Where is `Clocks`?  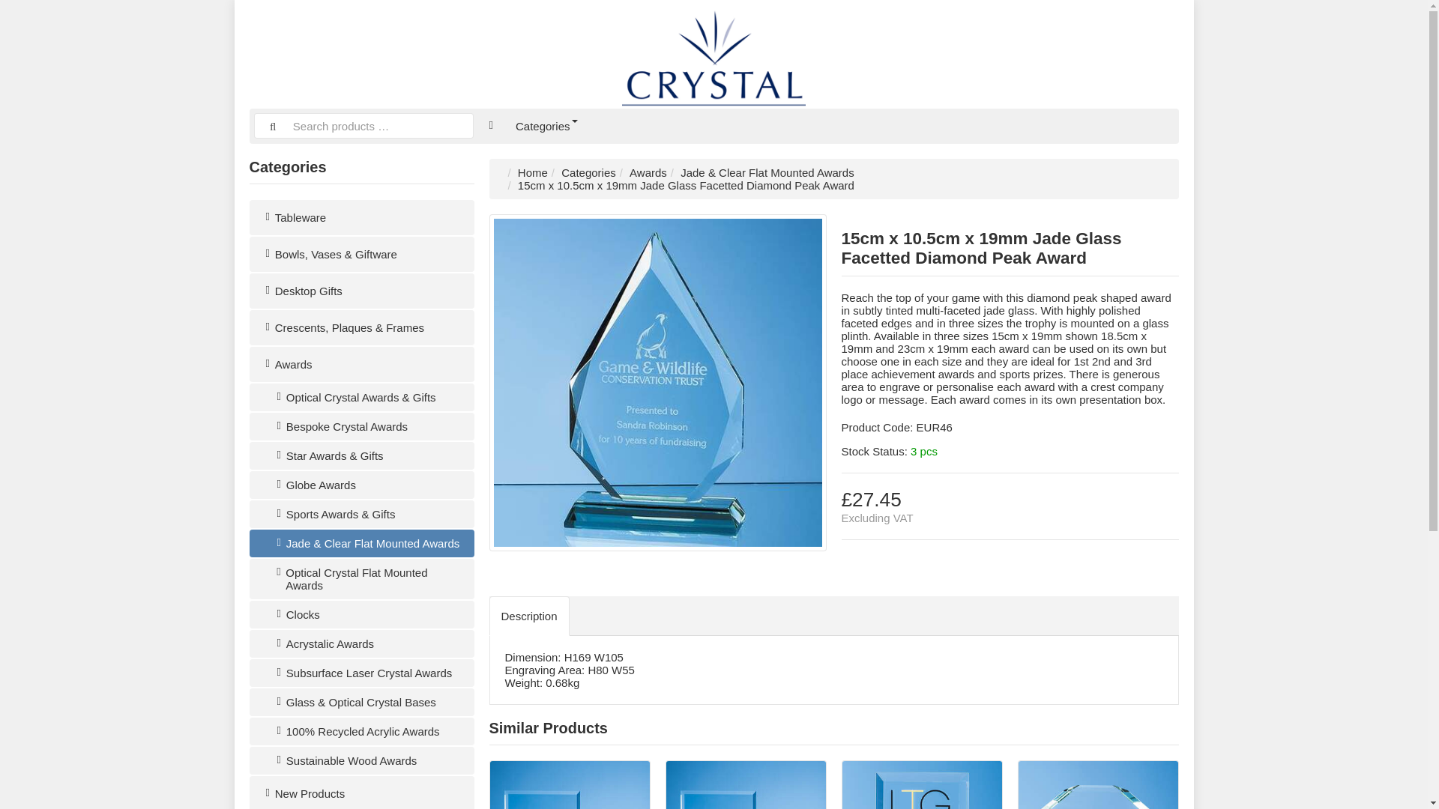 Clocks is located at coordinates (361, 614).